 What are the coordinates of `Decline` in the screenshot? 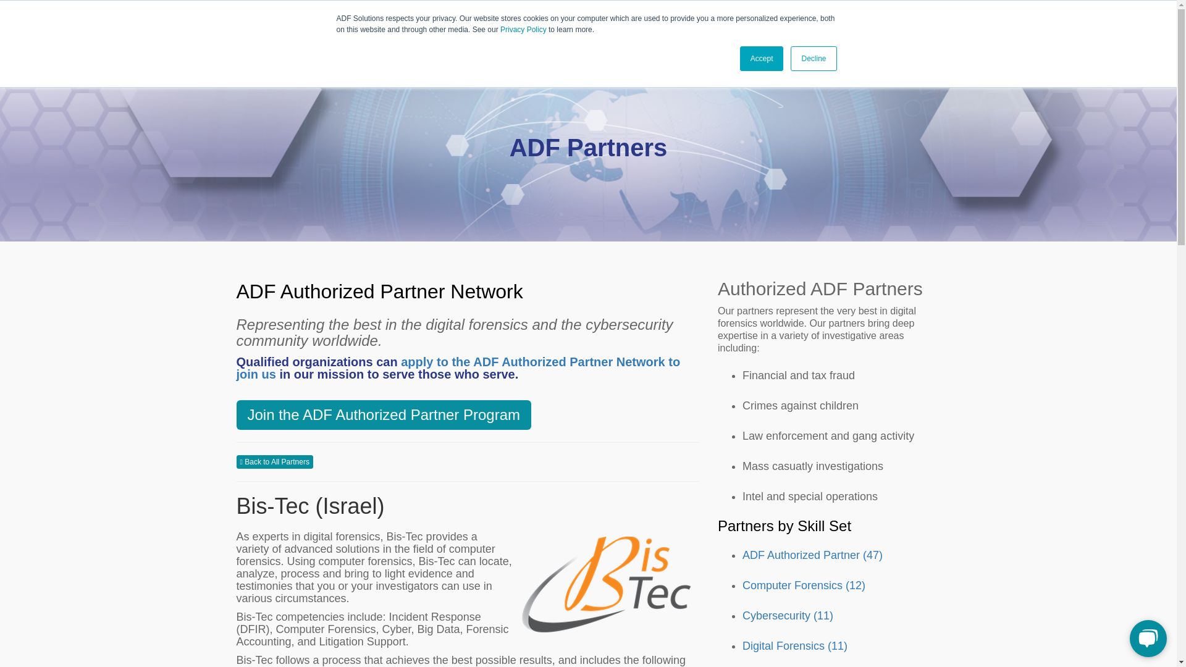 It's located at (813, 58).